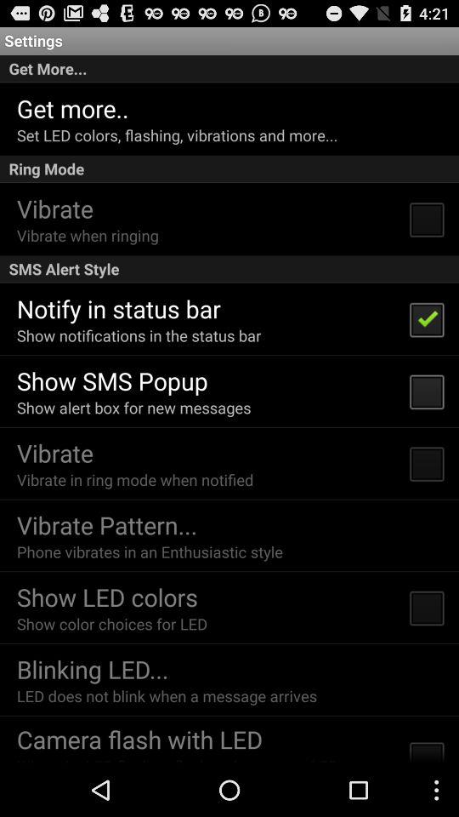 The width and height of the screenshot is (459, 817). What do you see at coordinates (150, 551) in the screenshot?
I see `click the phone vibrates in icon` at bounding box center [150, 551].